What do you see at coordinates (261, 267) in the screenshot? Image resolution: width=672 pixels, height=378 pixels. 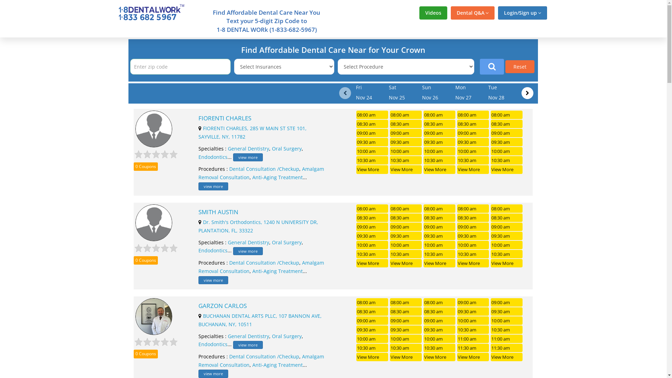 I see `Amalgam Removal Consultation` at bounding box center [261, 267].